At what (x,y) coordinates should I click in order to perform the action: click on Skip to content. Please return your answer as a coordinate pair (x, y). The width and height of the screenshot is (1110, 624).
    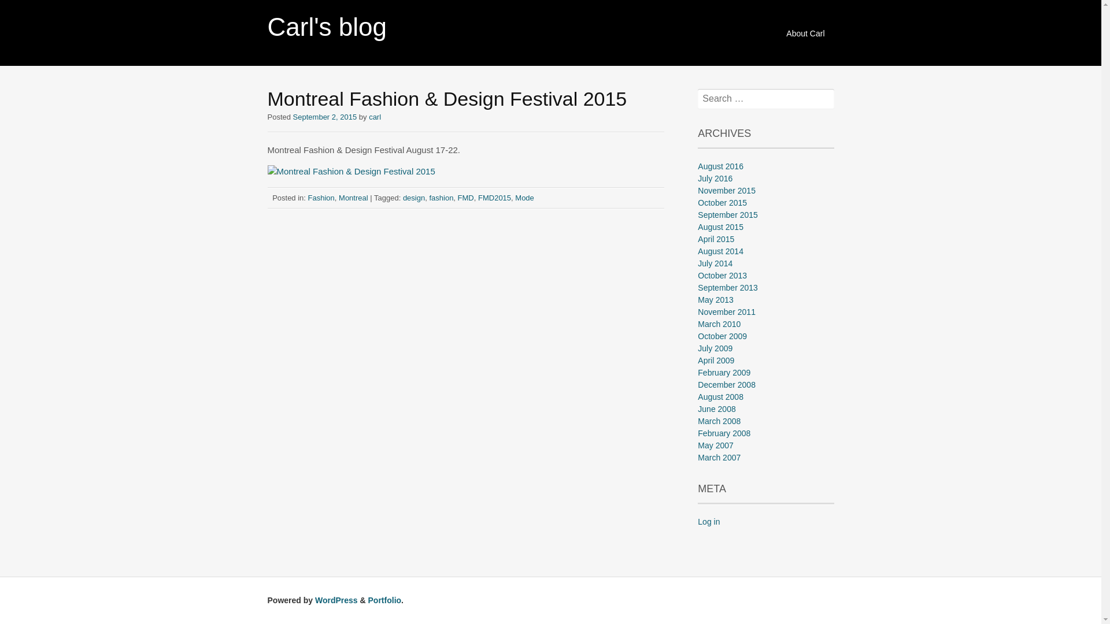
    Looking at the image, I should click on (786, 28).